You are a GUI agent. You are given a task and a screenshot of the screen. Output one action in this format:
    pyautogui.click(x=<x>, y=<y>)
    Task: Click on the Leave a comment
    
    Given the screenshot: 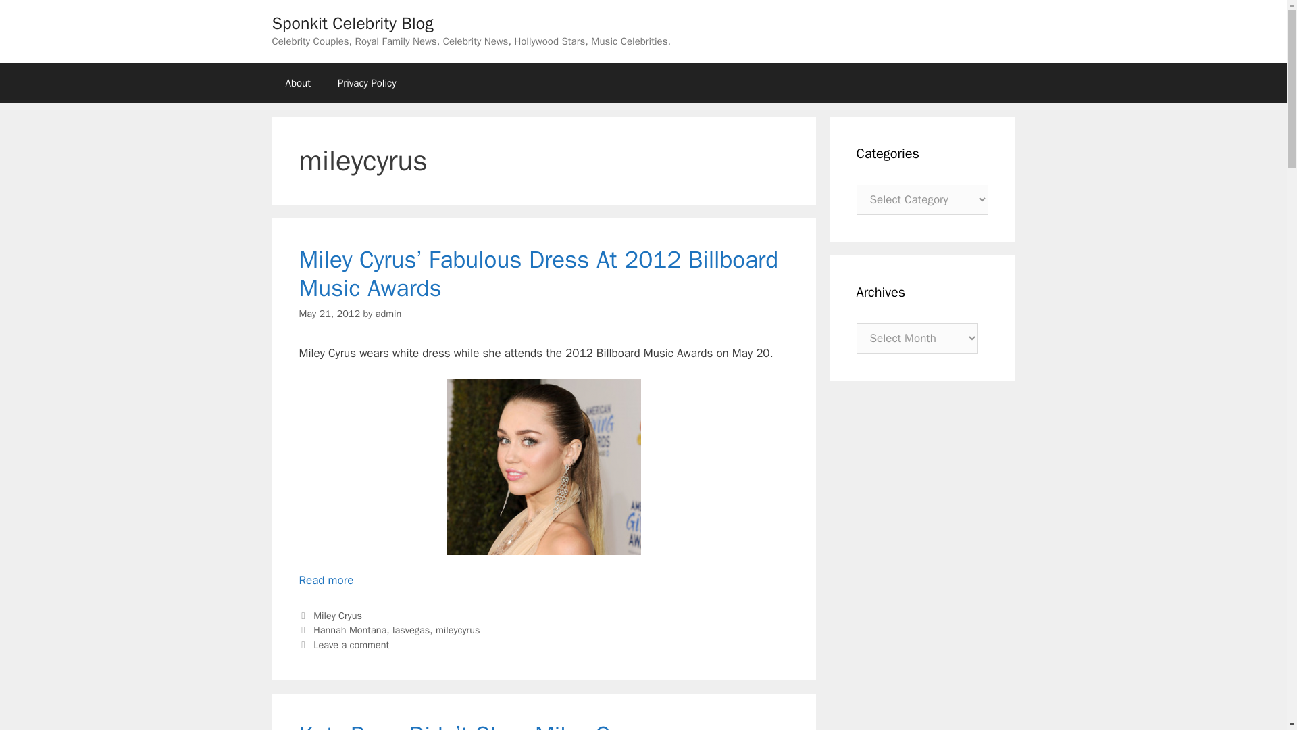 What is the action you would take?
    pyautogui.click(x=351, y=645)
    